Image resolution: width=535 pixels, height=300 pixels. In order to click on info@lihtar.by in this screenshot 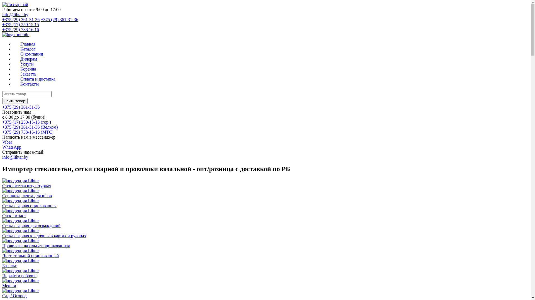, I will do `click(15, 14)`.